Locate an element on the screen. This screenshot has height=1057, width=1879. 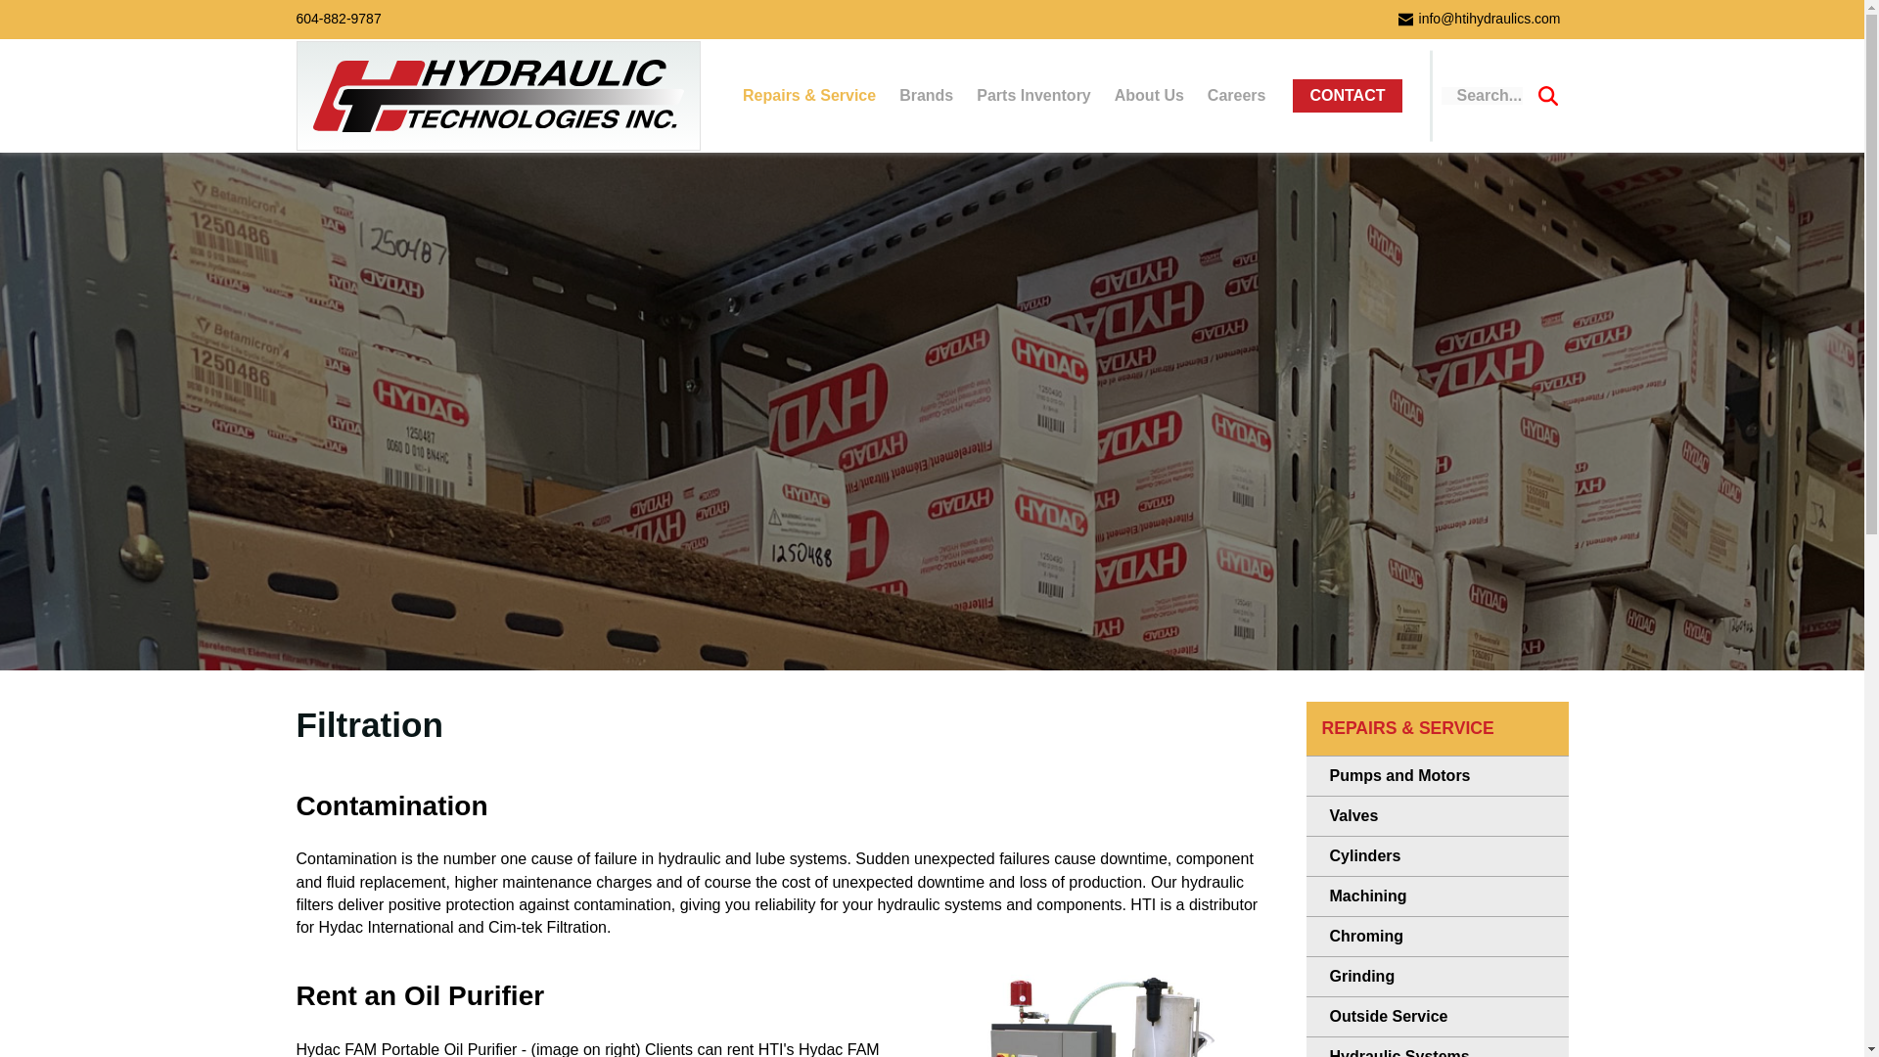
Machining is located at coordinates (1437, 896).